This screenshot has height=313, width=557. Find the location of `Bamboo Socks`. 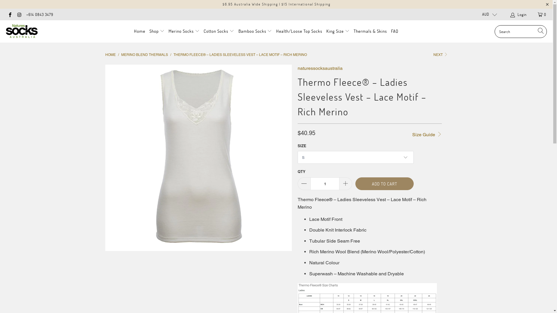

Bamboo Socks is located at coordinates (255, 31).